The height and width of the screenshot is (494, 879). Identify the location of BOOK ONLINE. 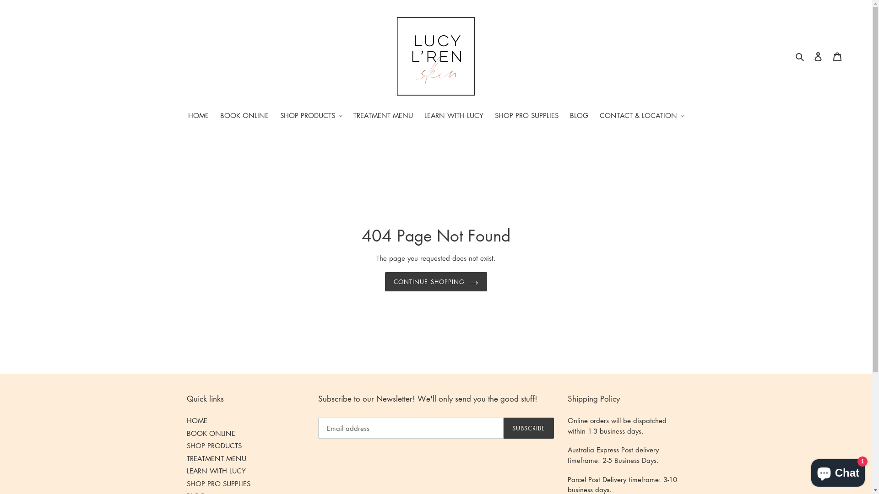
(244, 116).